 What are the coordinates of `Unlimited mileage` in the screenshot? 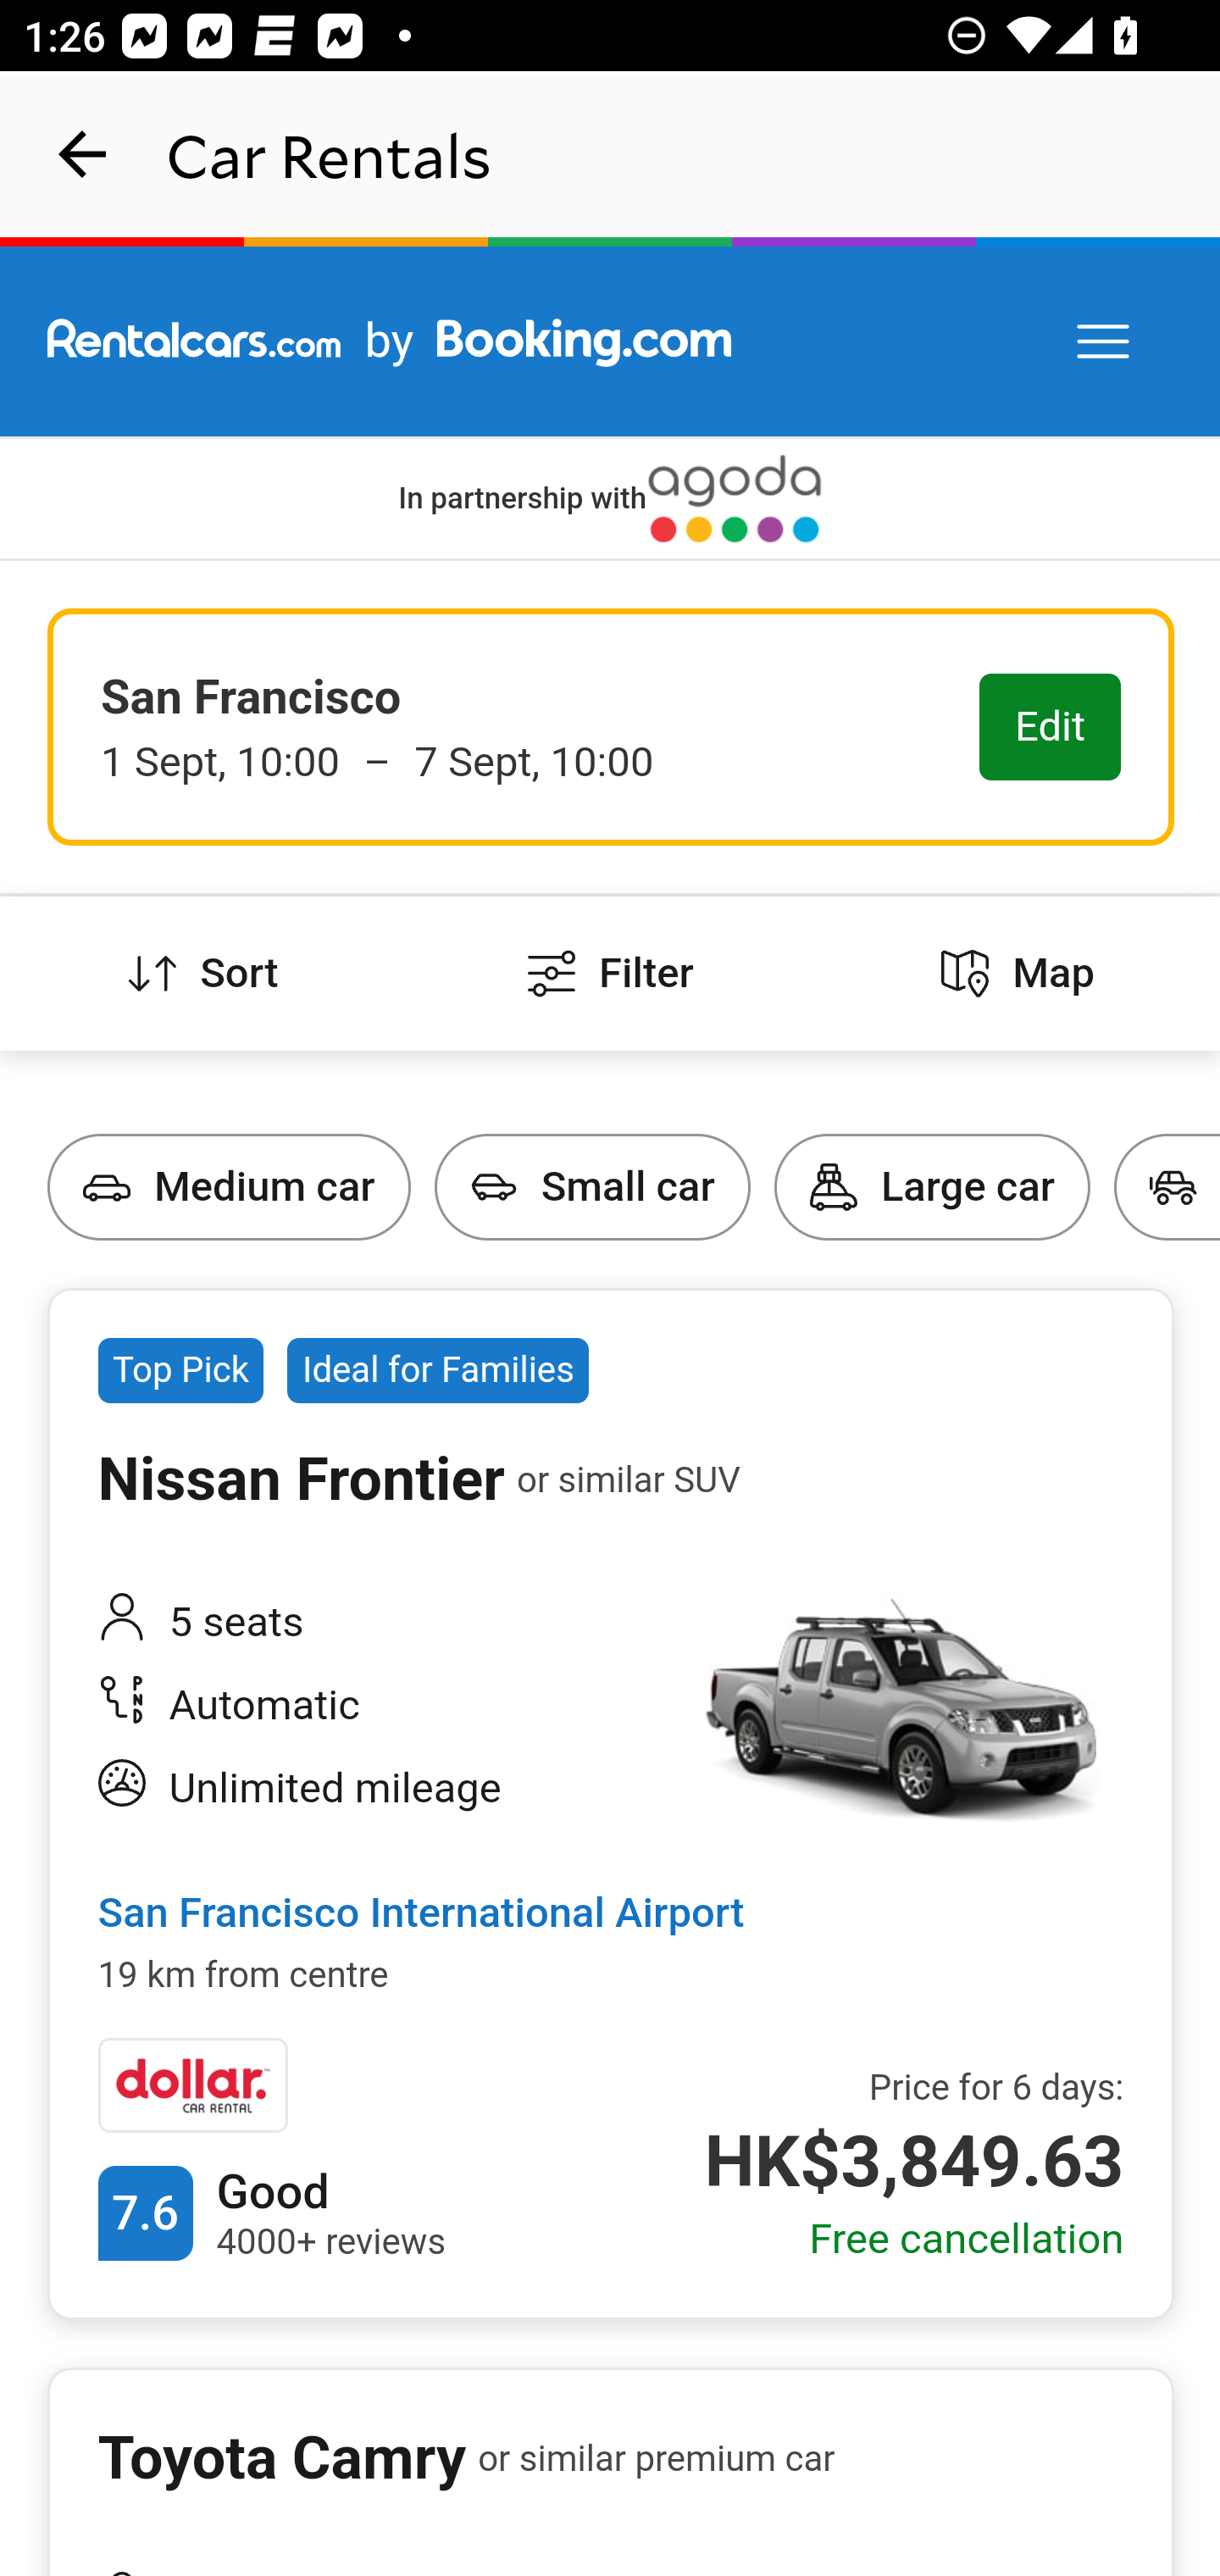 It's located at (371, 1789).